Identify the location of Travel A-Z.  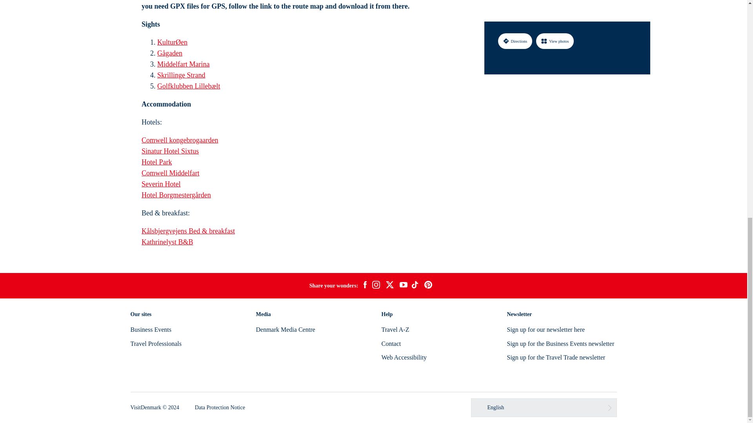
(395, 329).